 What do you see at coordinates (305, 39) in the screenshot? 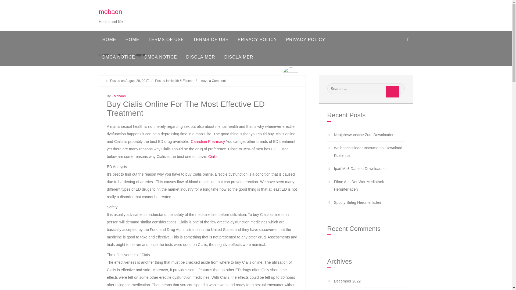
I see `PRIVACY POLICY` at bounding box center [305, 39].